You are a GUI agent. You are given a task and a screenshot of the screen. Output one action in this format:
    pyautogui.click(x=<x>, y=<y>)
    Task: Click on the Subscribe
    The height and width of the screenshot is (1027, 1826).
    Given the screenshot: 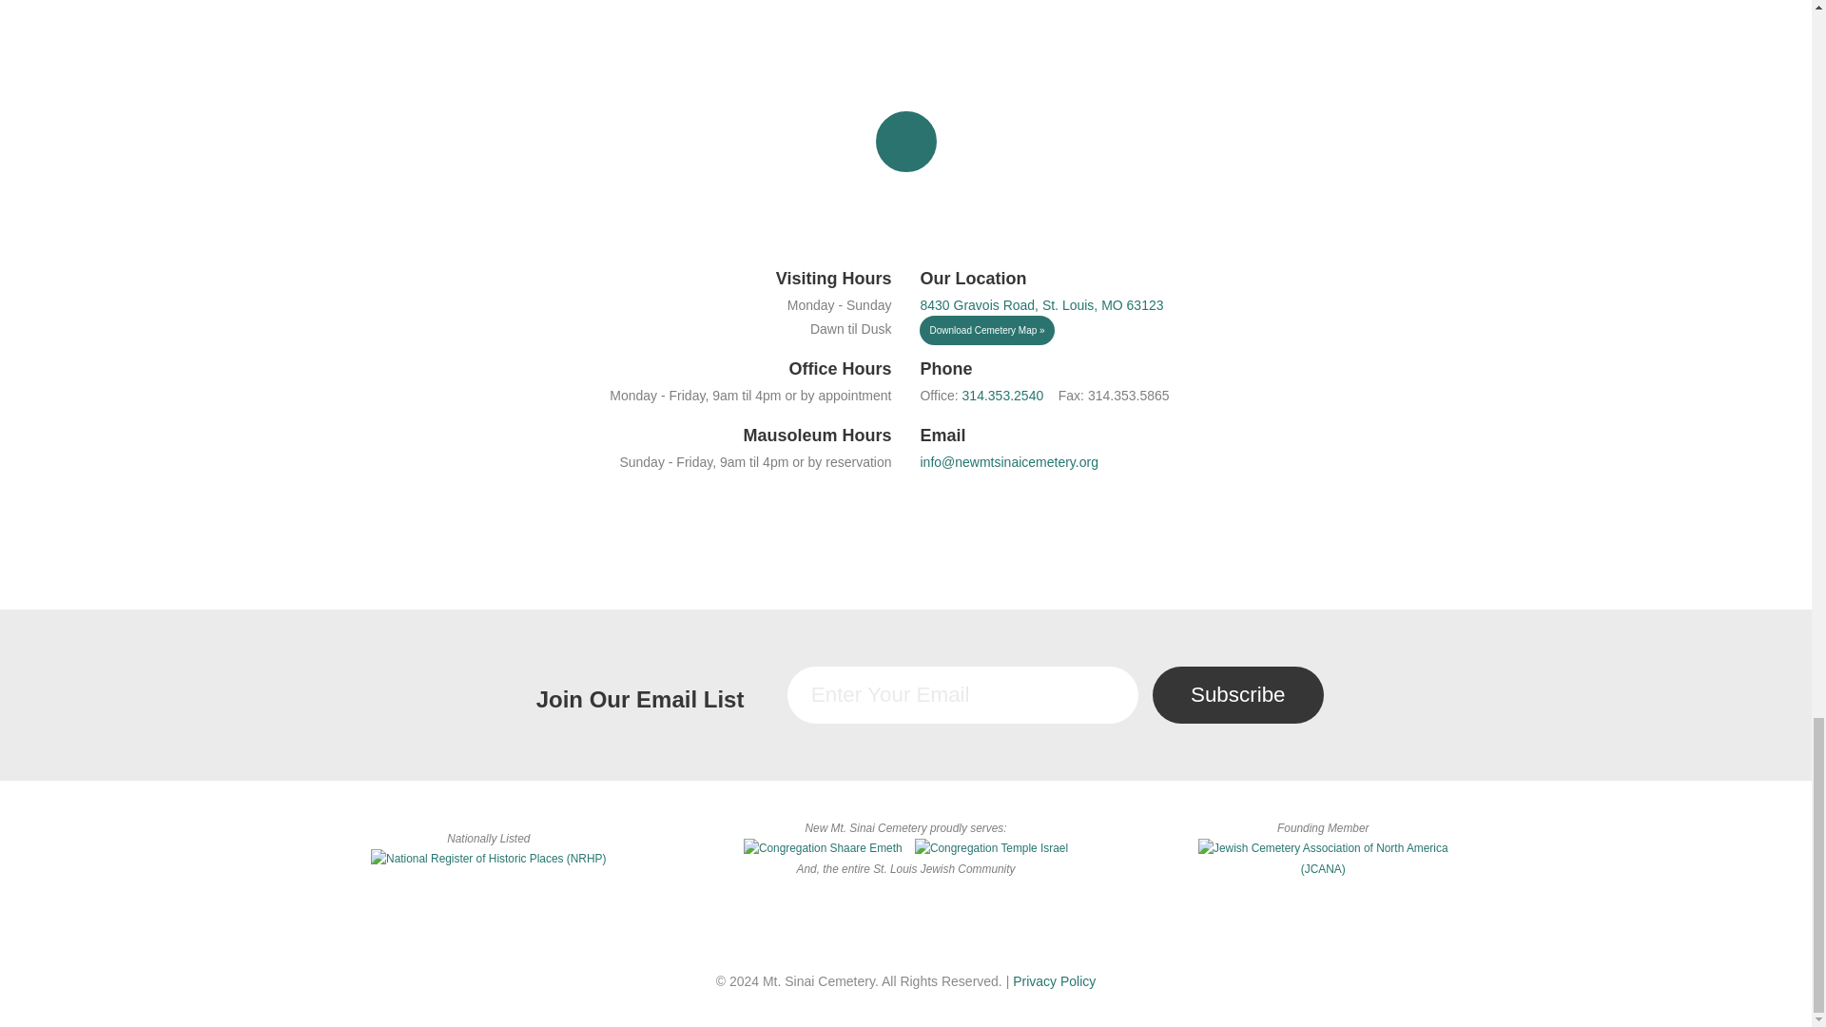 What is the action you would take?
    pyautogui.click(x=1238, y=694)
    